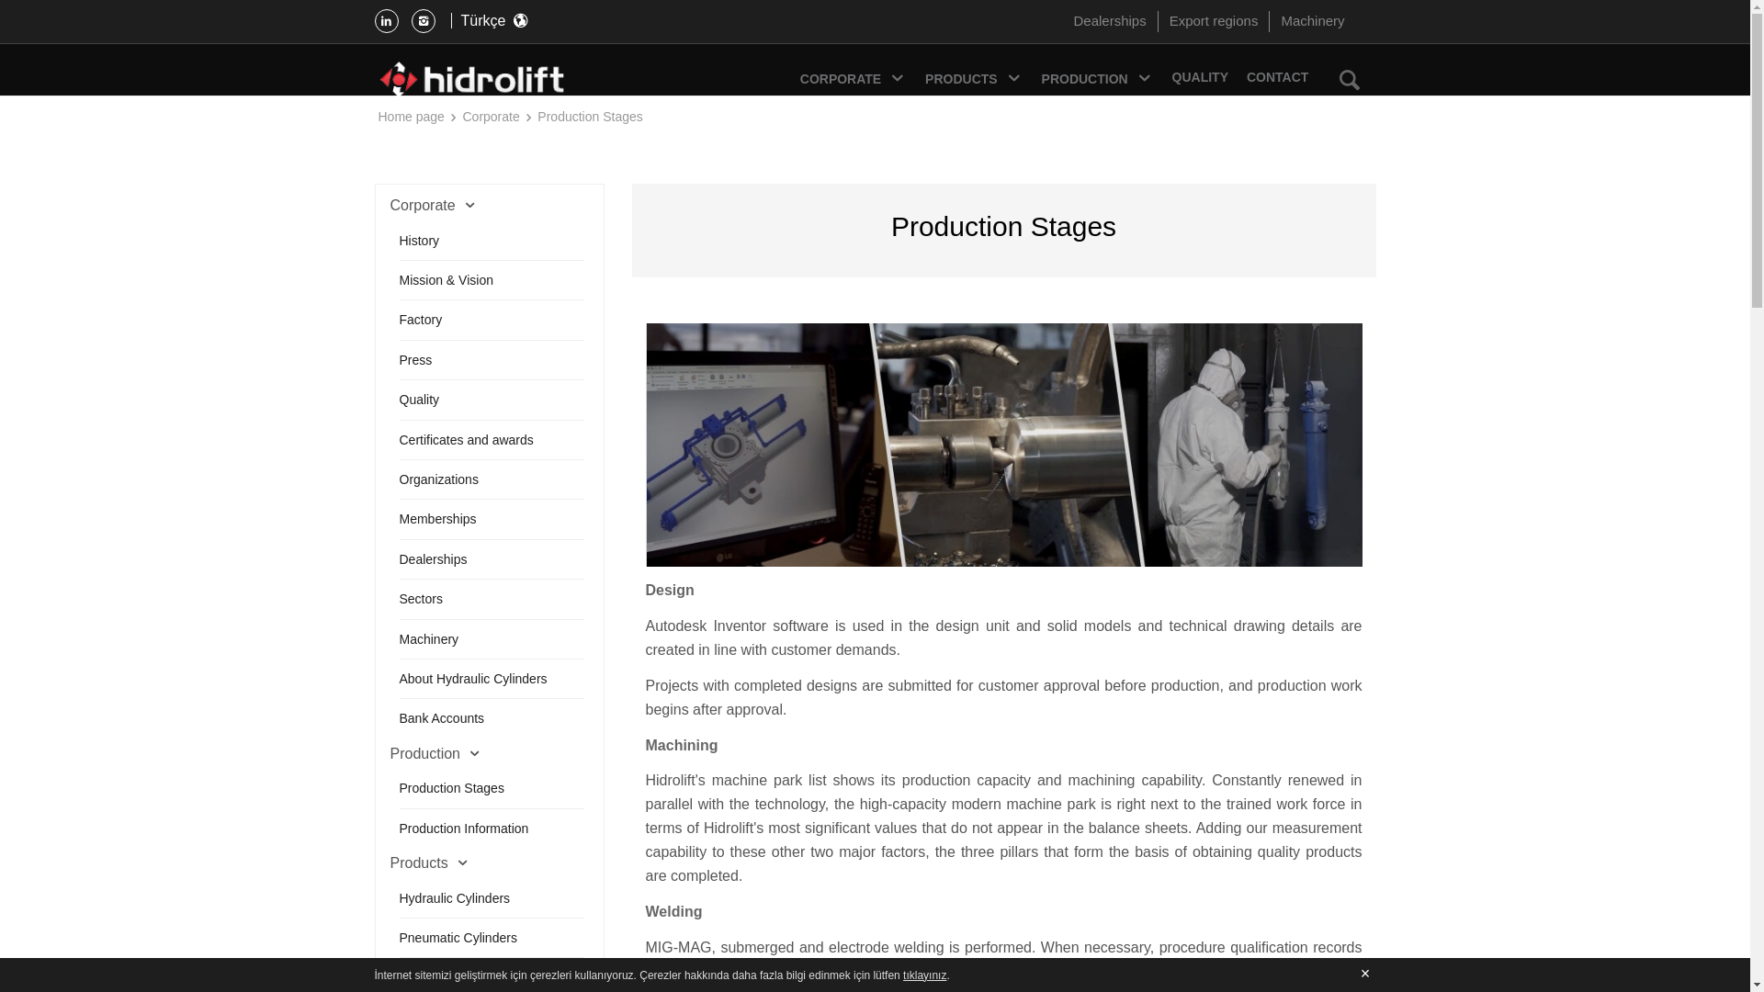 The image size is (1764, 992). What do you see at coordinates (1207, 20) in the screenshot?
I see `Export regions` at bounding box center [1207, 20].